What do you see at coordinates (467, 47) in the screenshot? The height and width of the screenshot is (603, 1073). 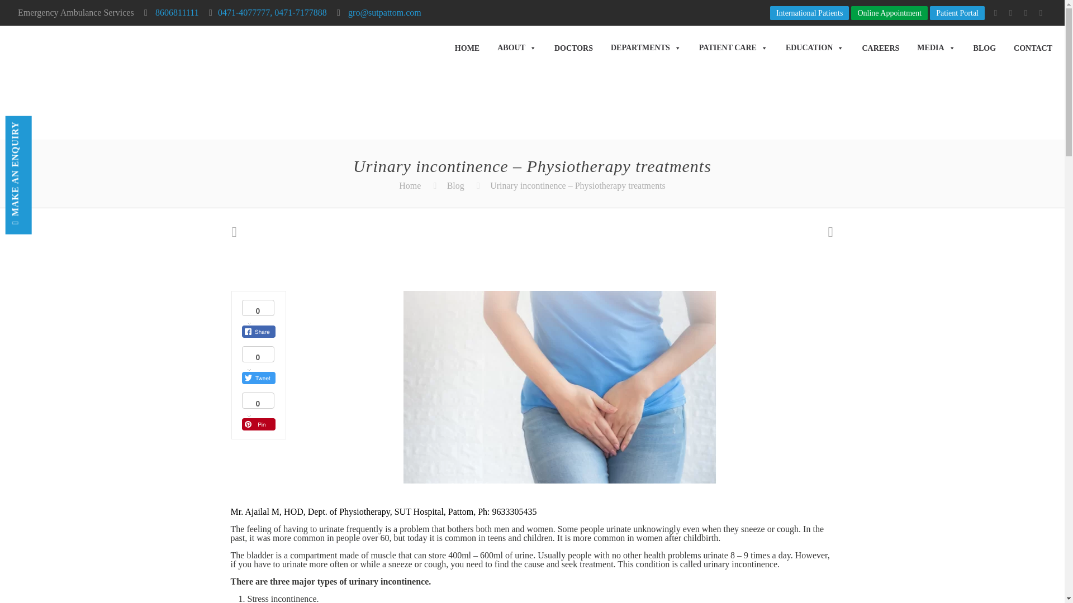 I see `HOME` at bounding box center [467, 47].